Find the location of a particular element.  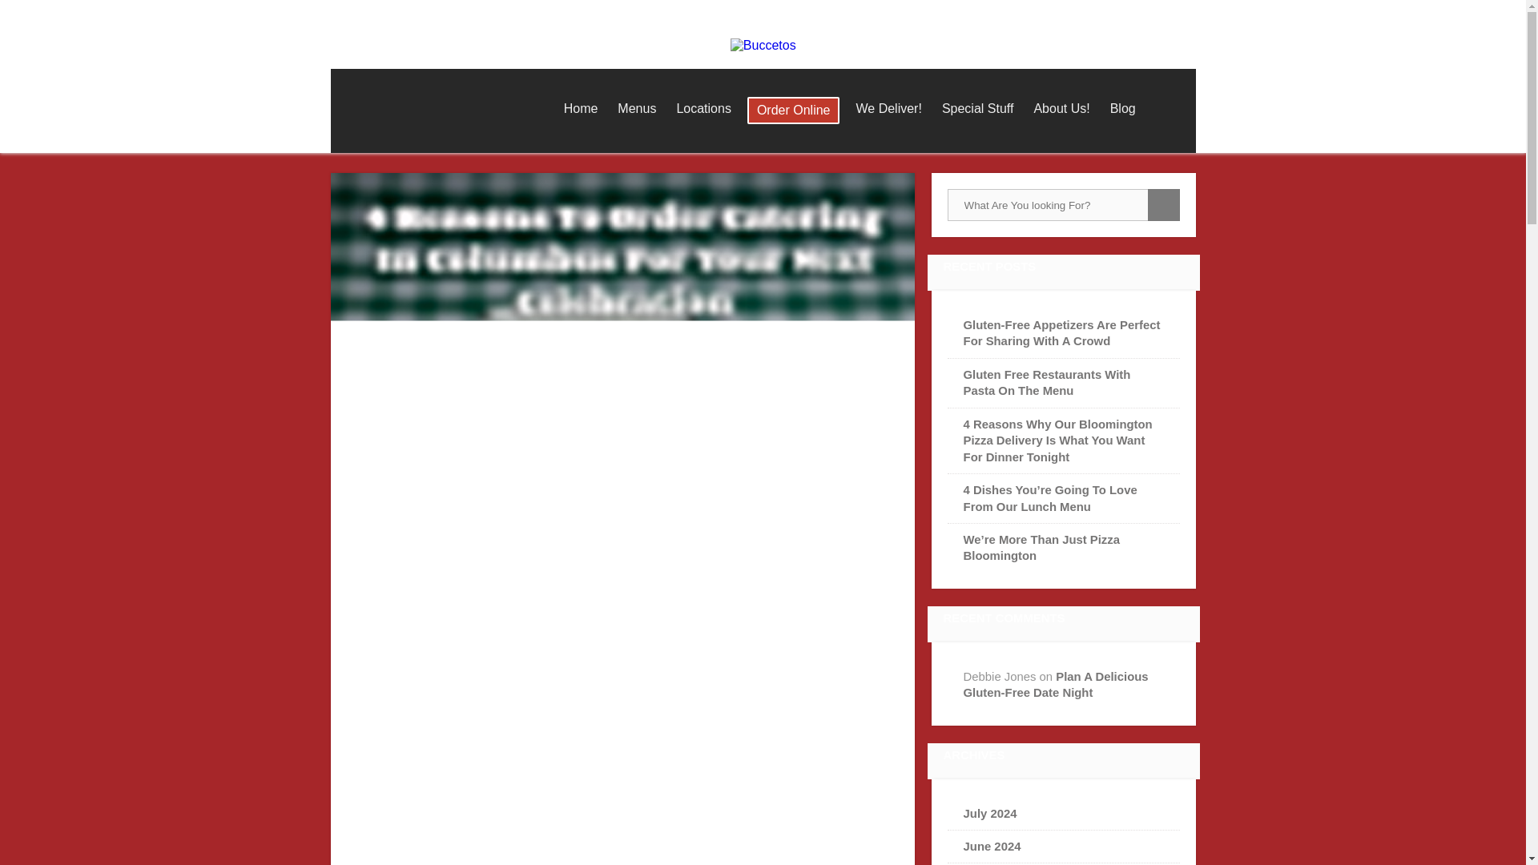

June 2024 is located at coordinates (992, 846).